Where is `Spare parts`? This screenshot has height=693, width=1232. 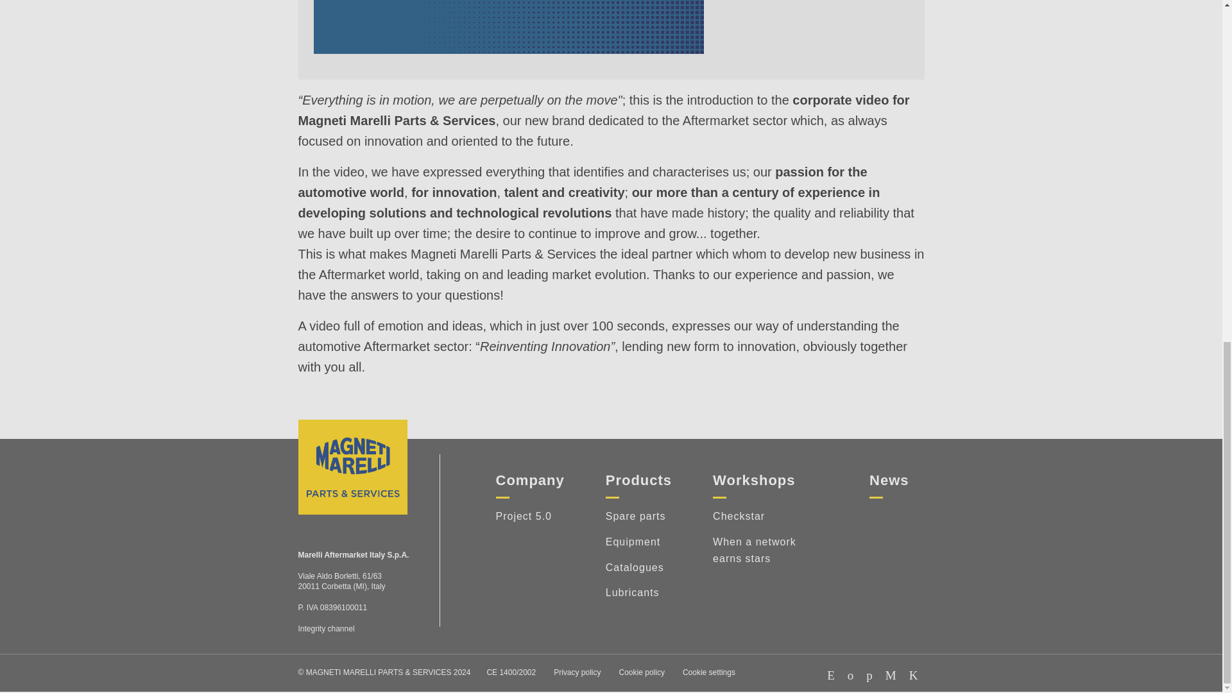
Spare parts is located at coordinates (638, 511).